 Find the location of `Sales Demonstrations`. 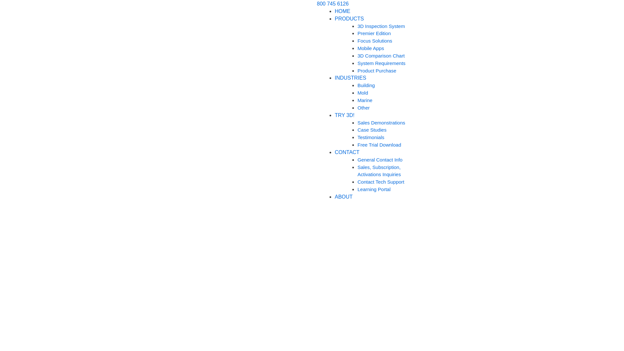

Sales Demonstrations is located at coordinates (382, 122).